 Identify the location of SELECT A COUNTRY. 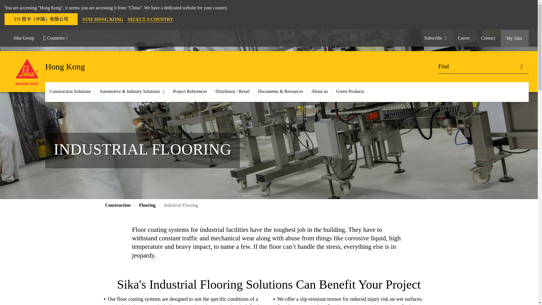
(151, 19).